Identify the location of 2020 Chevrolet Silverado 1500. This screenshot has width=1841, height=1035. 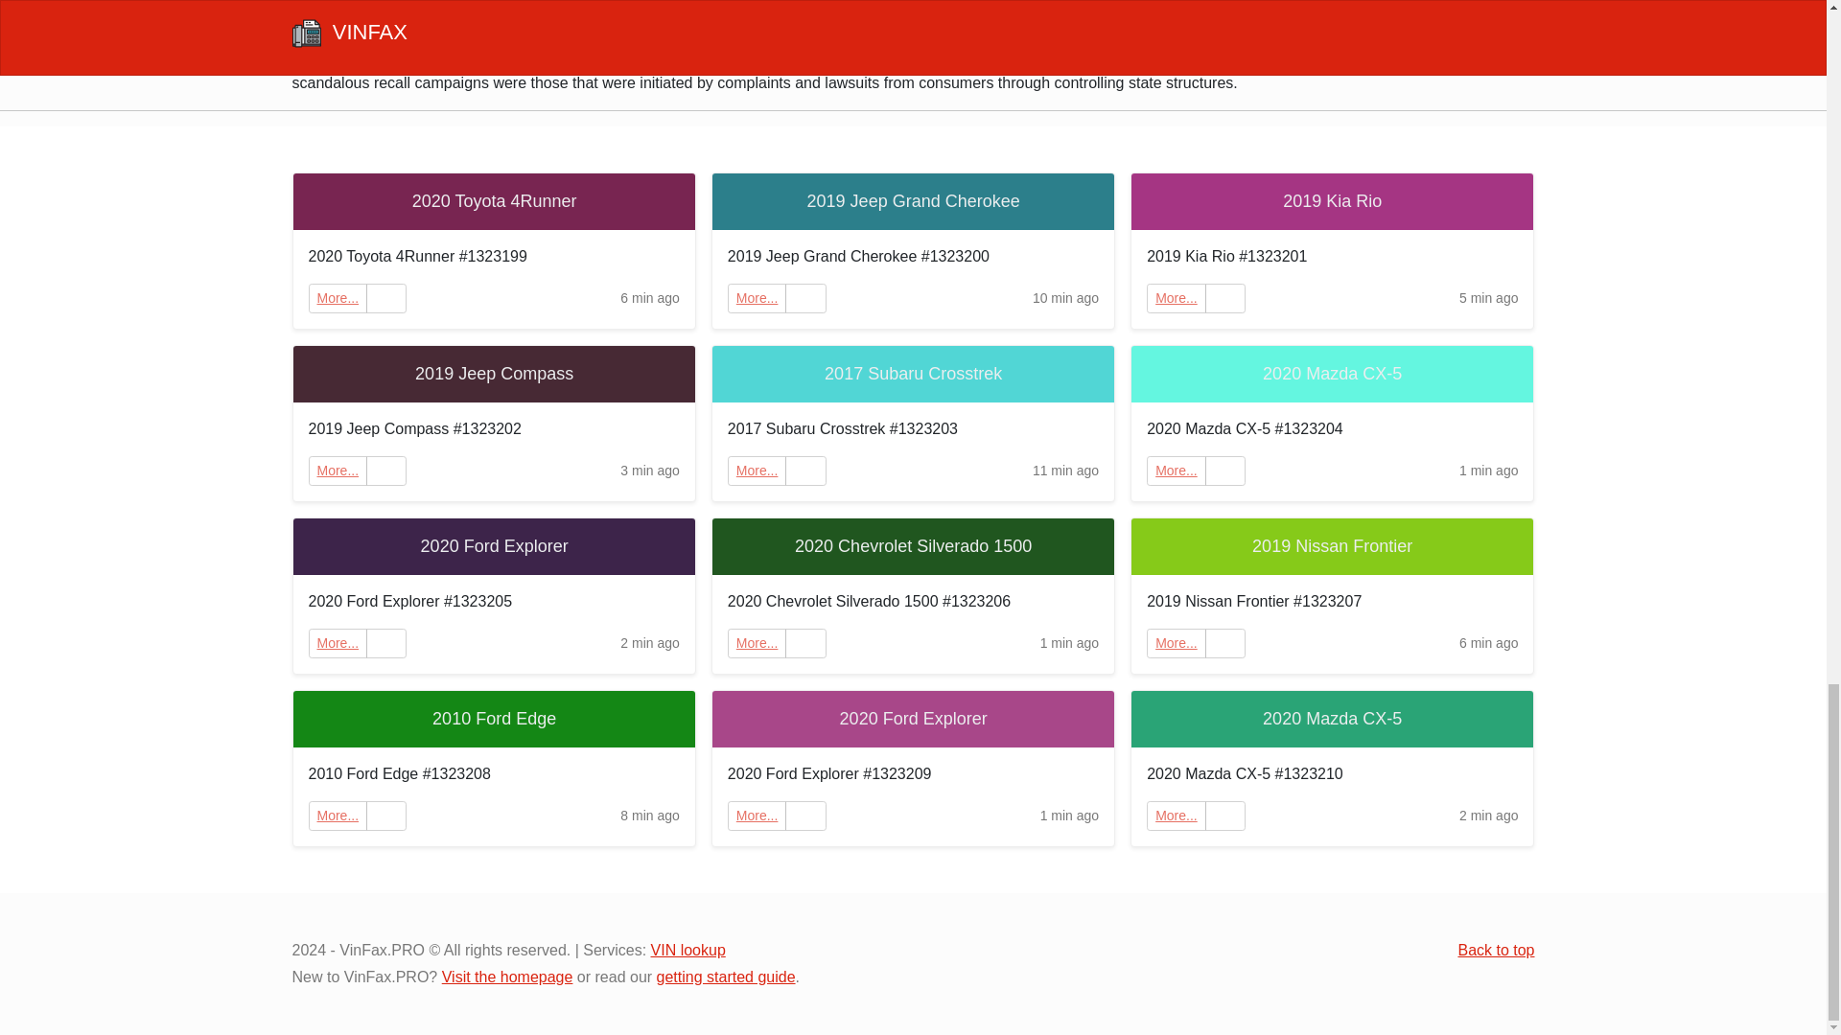
(913, 546).